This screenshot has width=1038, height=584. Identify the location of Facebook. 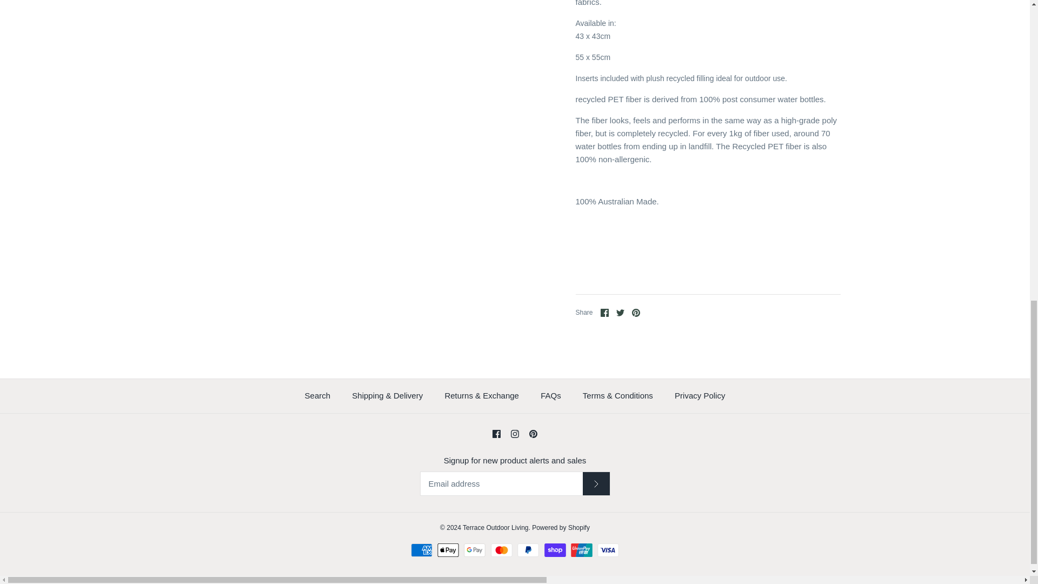
(496, 434).